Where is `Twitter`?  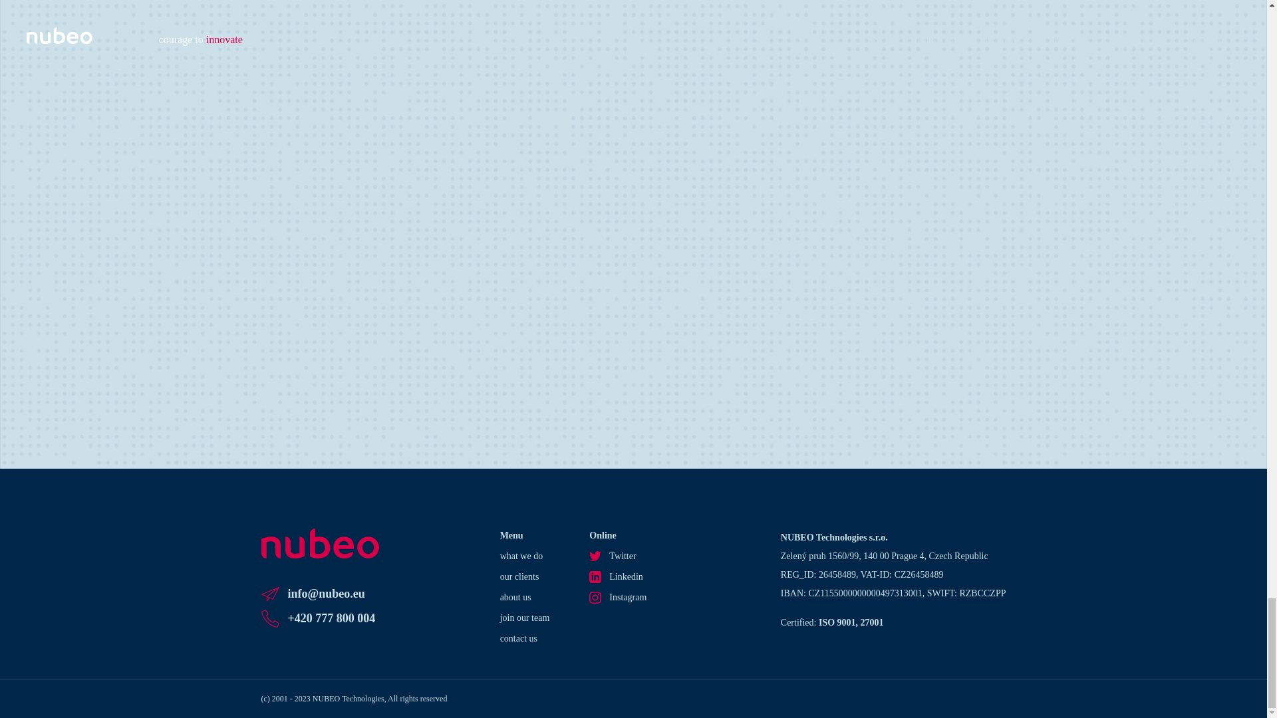 Twitter is located at coordinates (617, 556).